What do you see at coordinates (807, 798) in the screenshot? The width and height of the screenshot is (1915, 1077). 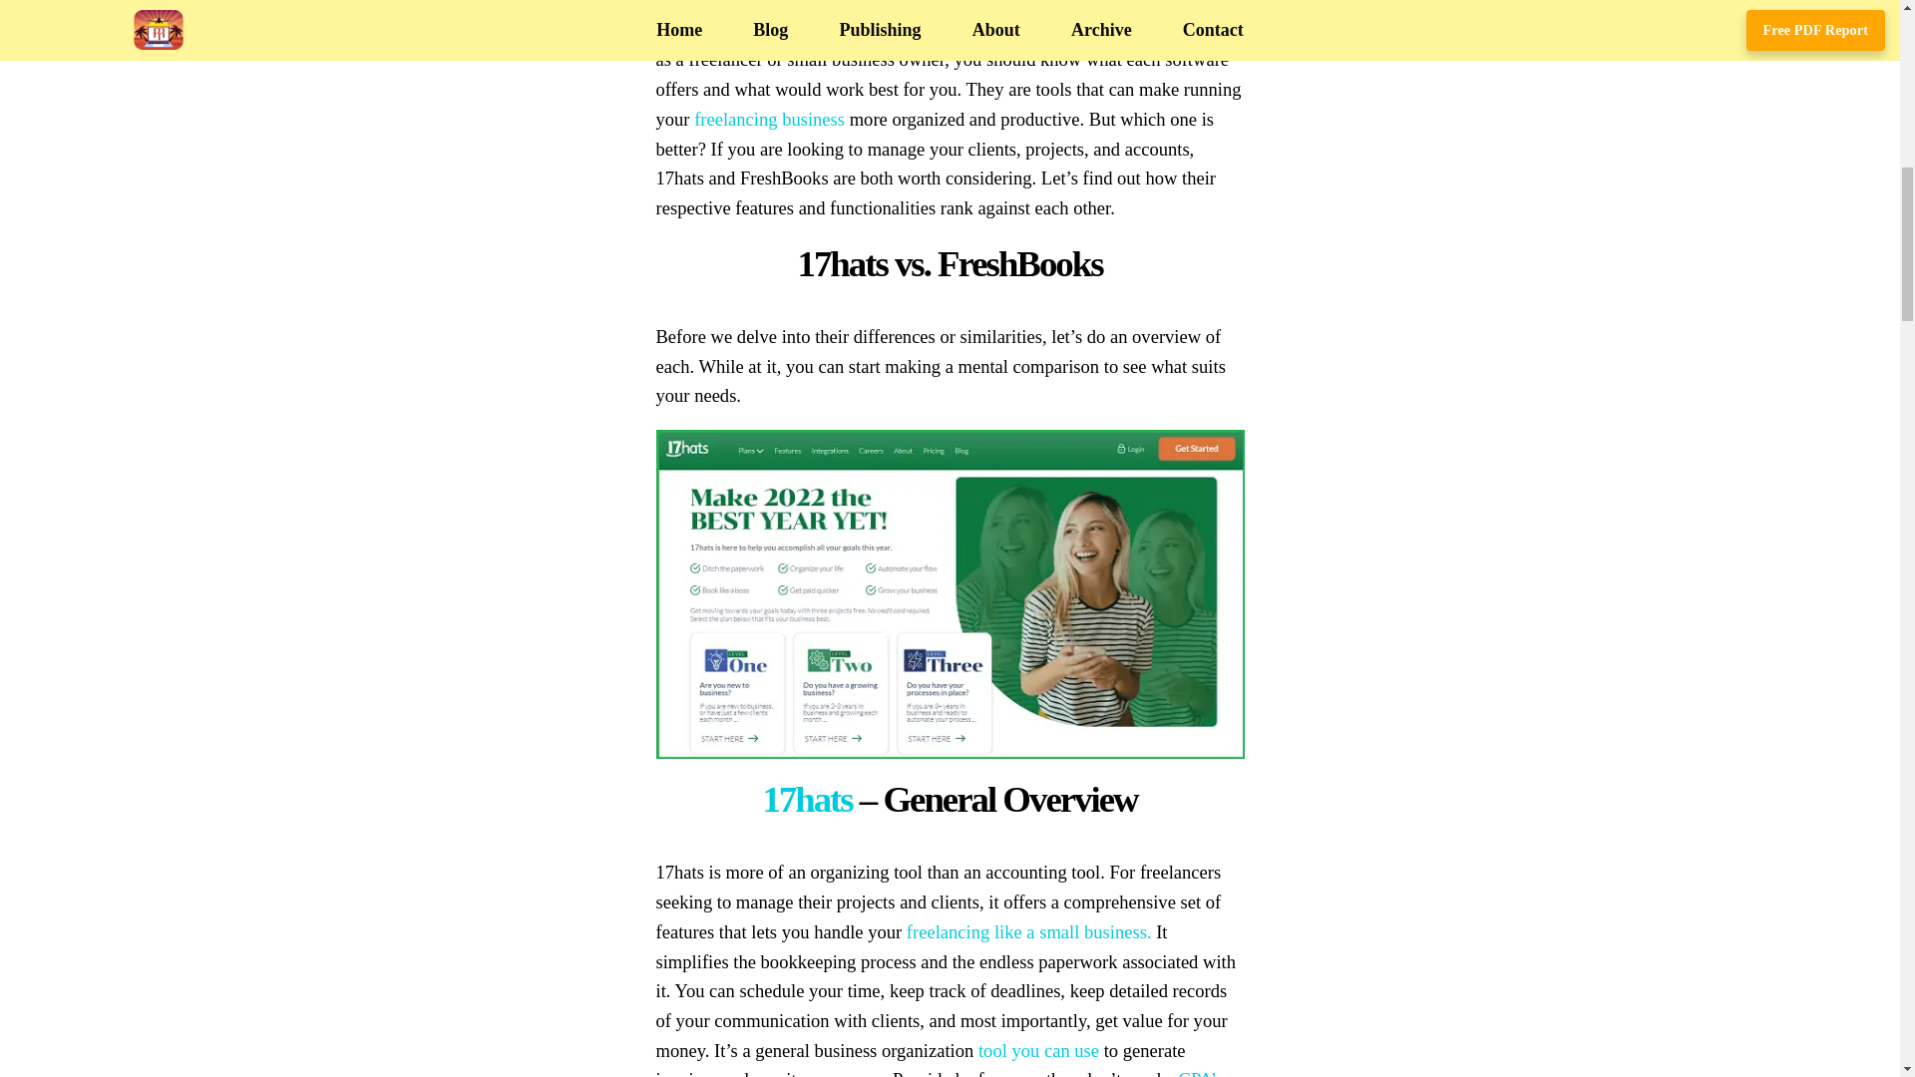 I see `17hats` at bounding box center [807, 798].